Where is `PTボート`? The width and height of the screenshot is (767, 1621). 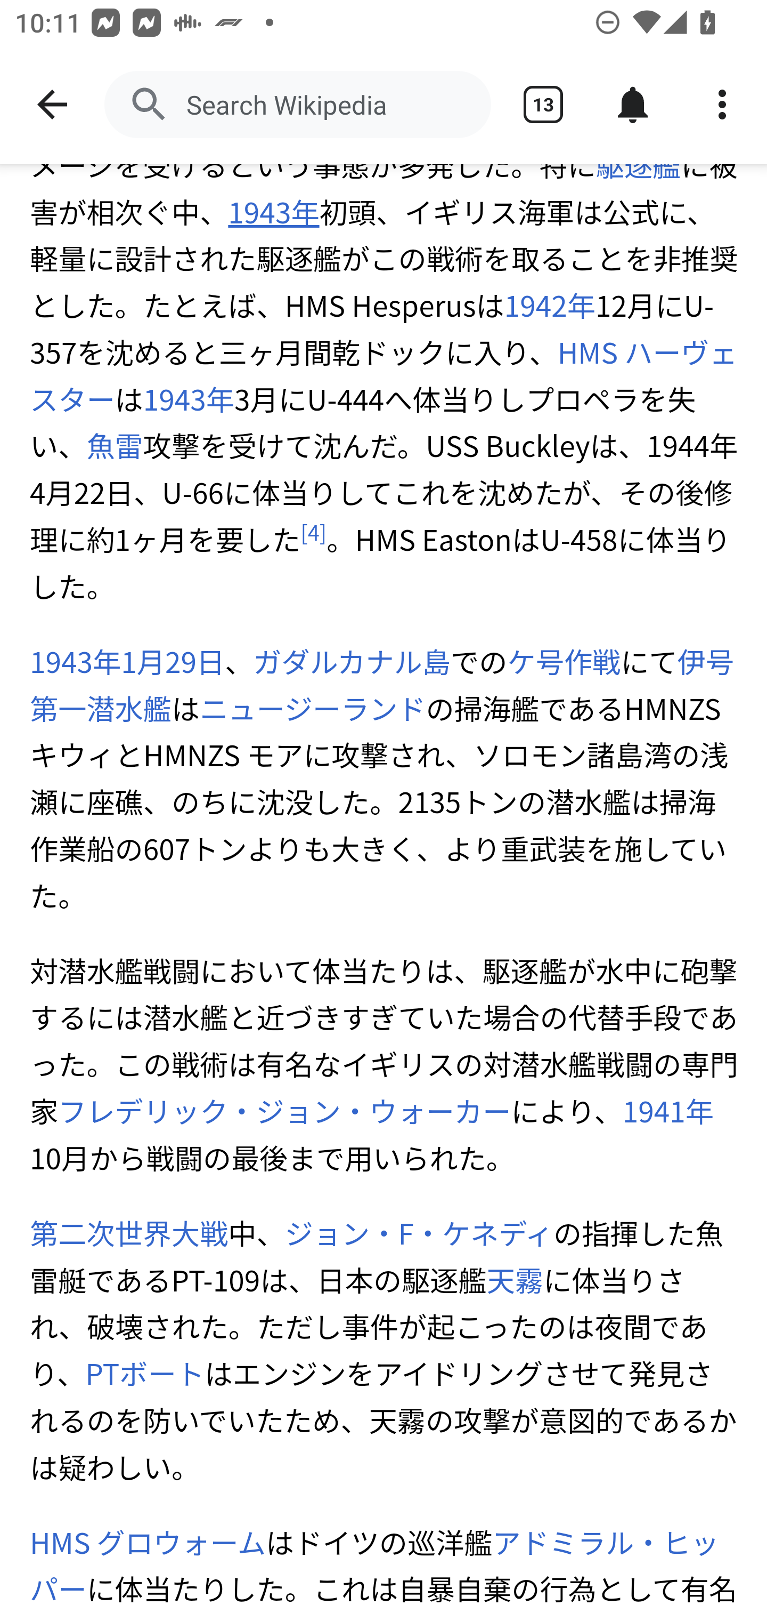
PTボート is located at coordinates (144, 1375).